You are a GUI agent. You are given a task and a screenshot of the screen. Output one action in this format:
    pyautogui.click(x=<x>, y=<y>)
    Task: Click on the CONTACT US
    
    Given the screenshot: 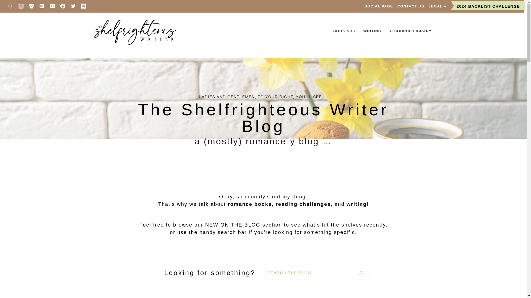 What is the action you would take?
    pyautogui.click(x=410, y=6)
    